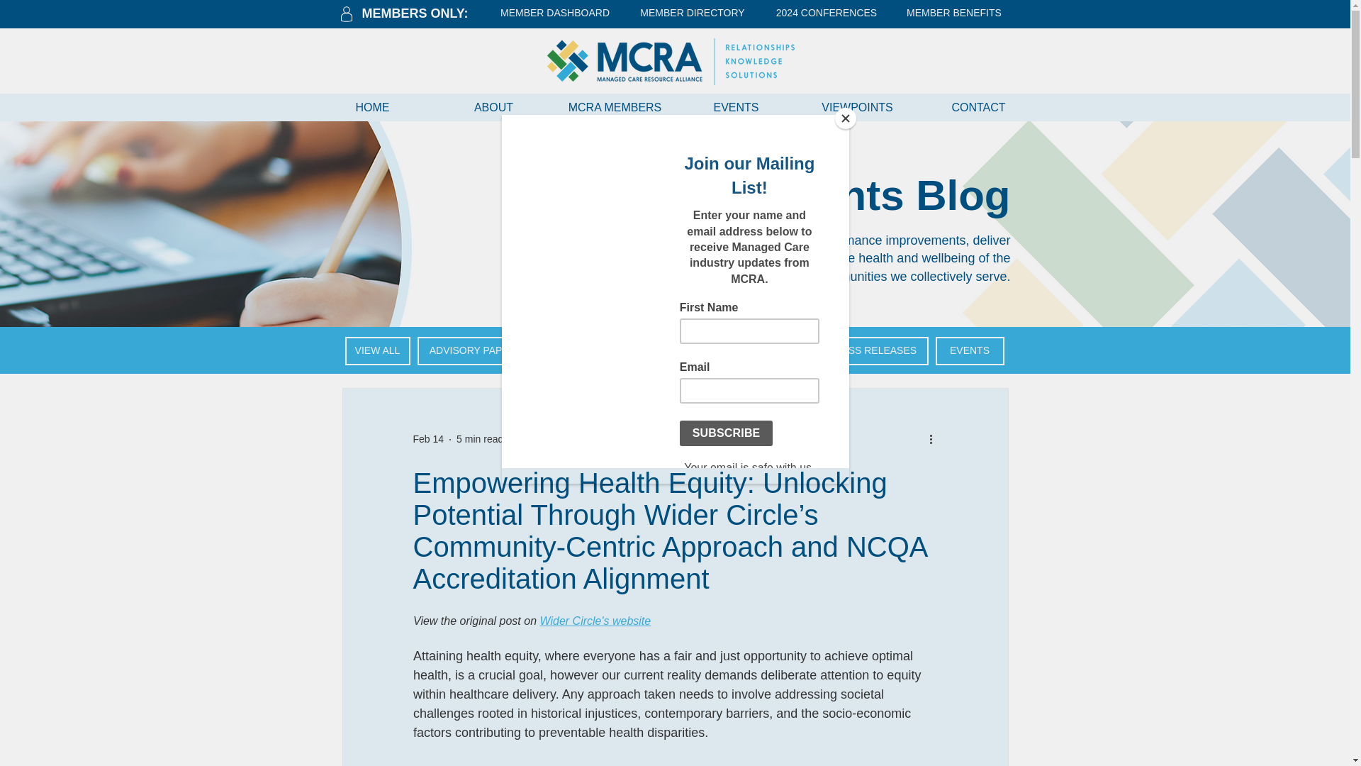 This screenshot has width=1361, height=766. I want to click on 2024 CONFERENCES, so click(827, 13).